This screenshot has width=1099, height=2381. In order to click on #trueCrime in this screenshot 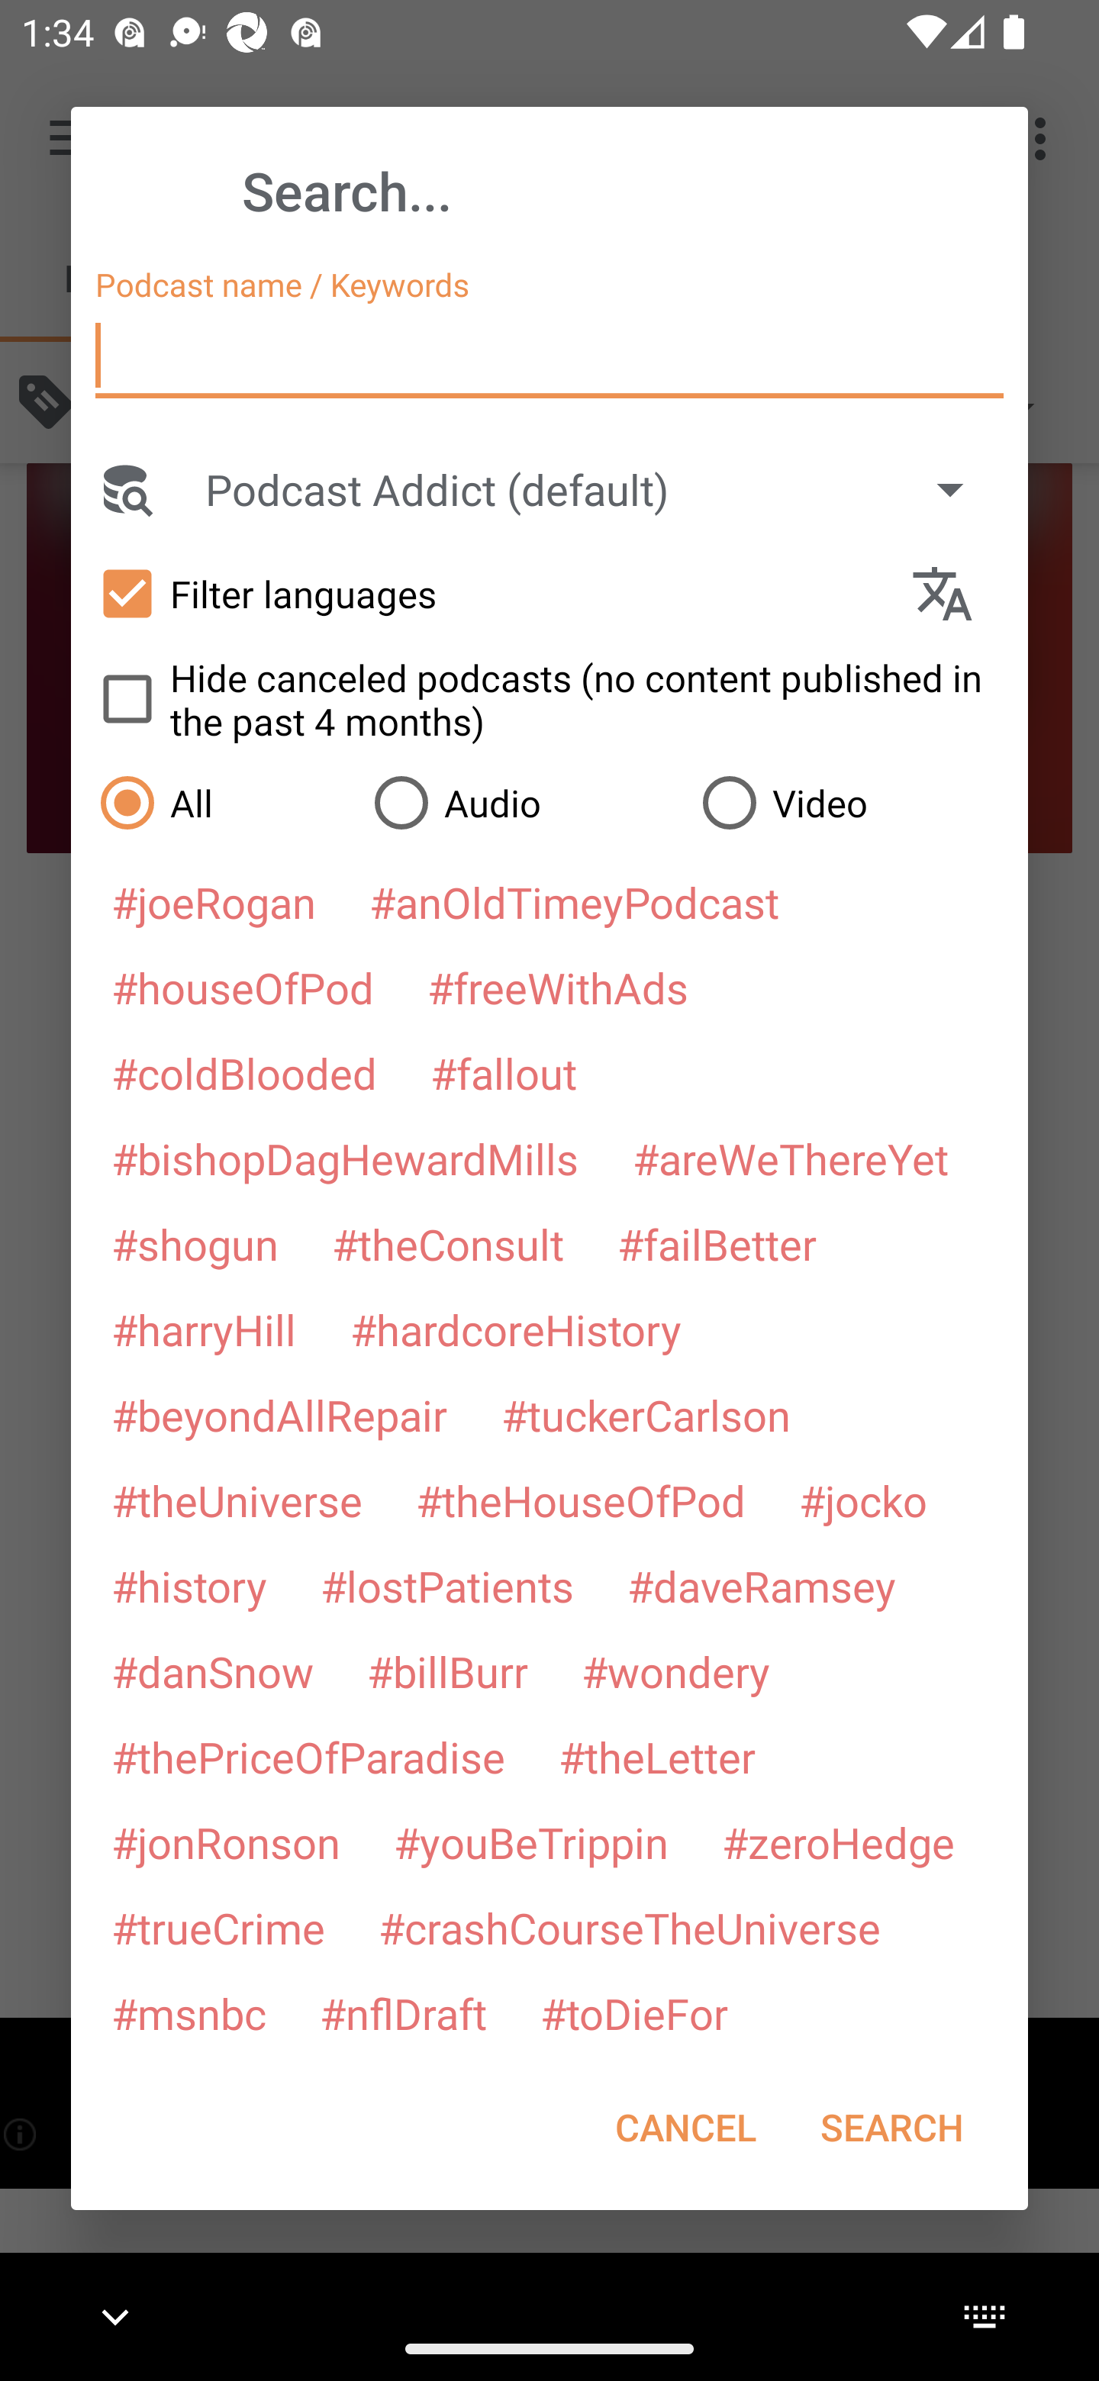, I will do `click(218, 1927)`.